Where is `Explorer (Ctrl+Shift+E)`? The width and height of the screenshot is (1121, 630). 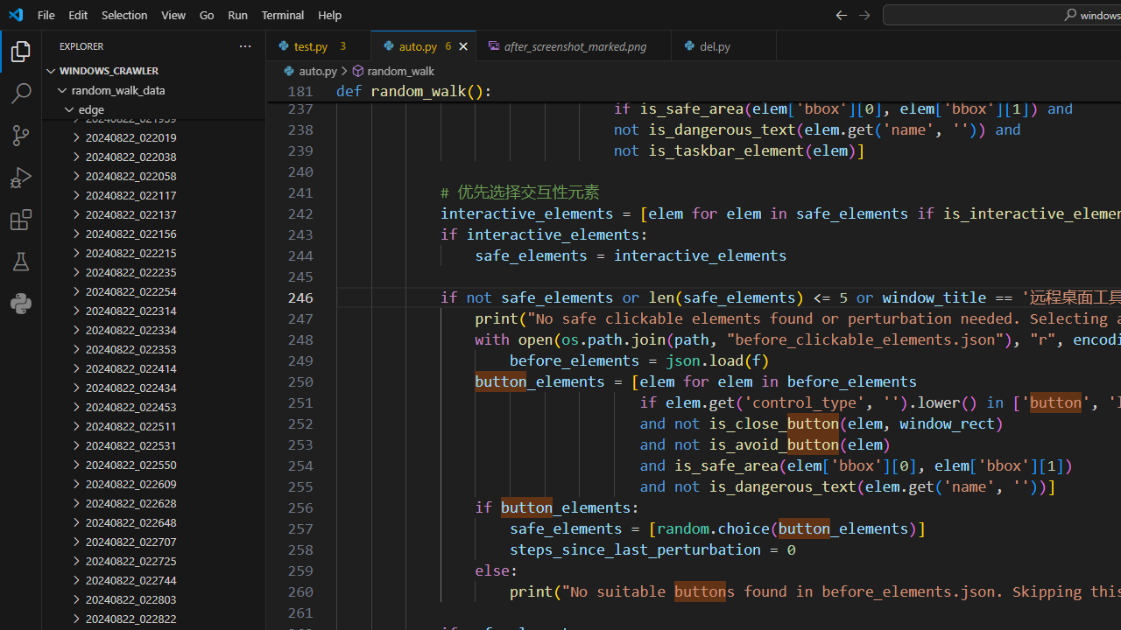 Explorer (Ctrl+Shift+E) is located at coordinates (21, 51).